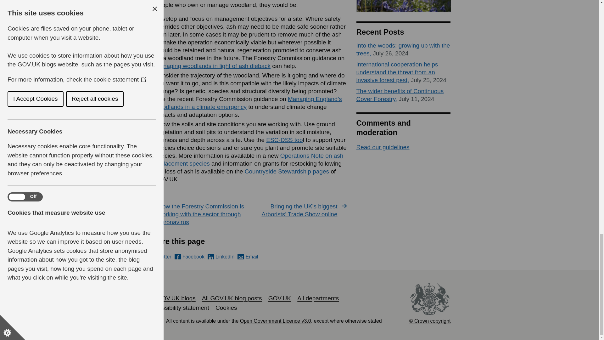 This screenshot has width=604, height=340. What do you see at coordinates (247, 257) in the screenshot?
I see `Email` at bounding box center [247, 257].